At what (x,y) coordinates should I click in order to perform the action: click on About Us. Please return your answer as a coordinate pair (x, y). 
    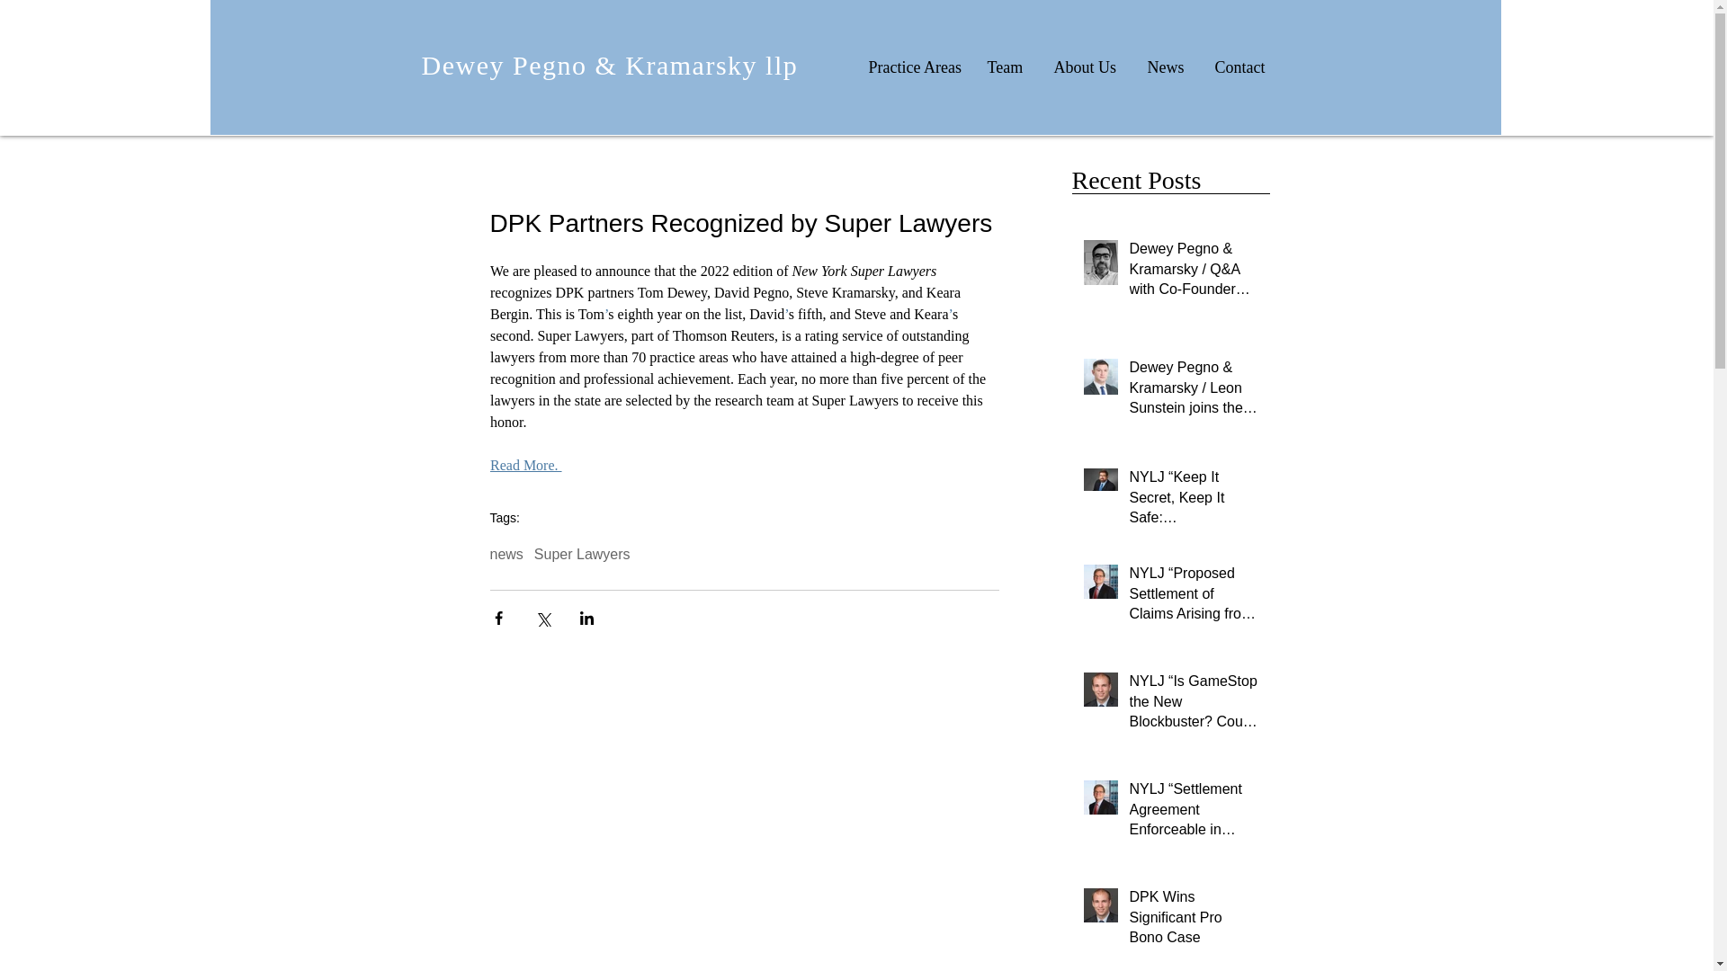
    Looking at the image, I should click on (1084, 67).